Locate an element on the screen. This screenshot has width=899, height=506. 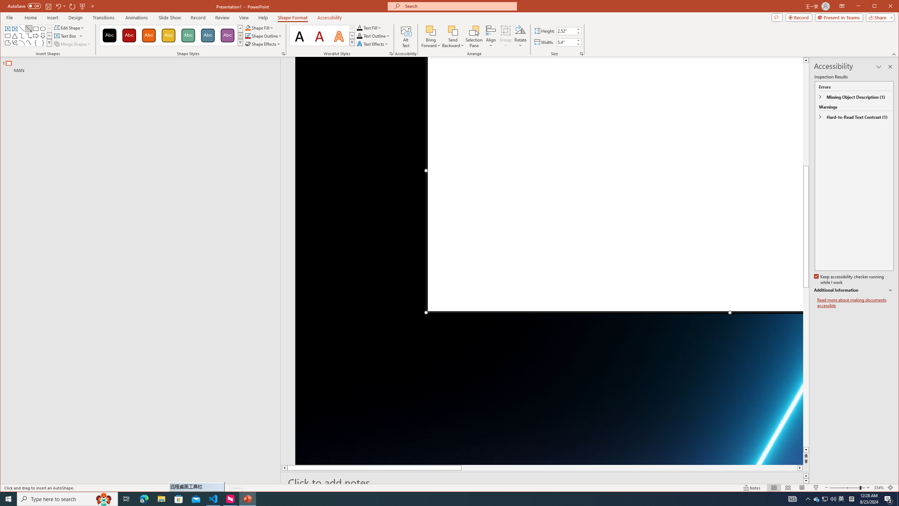
Shapes is located at coordinates (49, 43).